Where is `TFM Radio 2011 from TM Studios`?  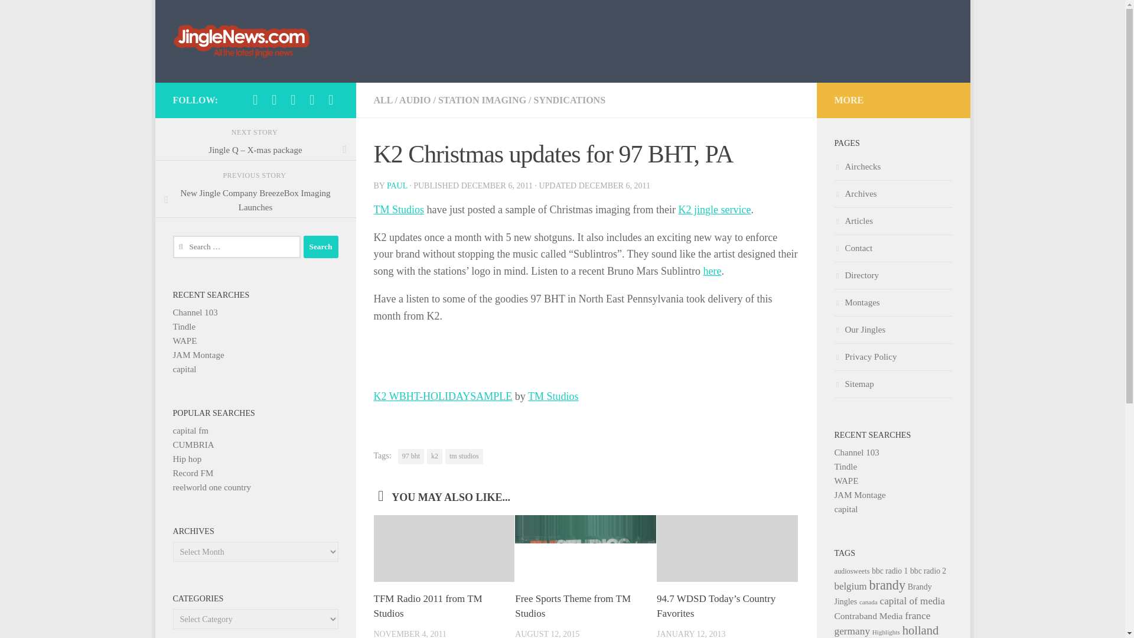
TFM Radio 2011 from TM Studios is located at coordinates (428, 606).